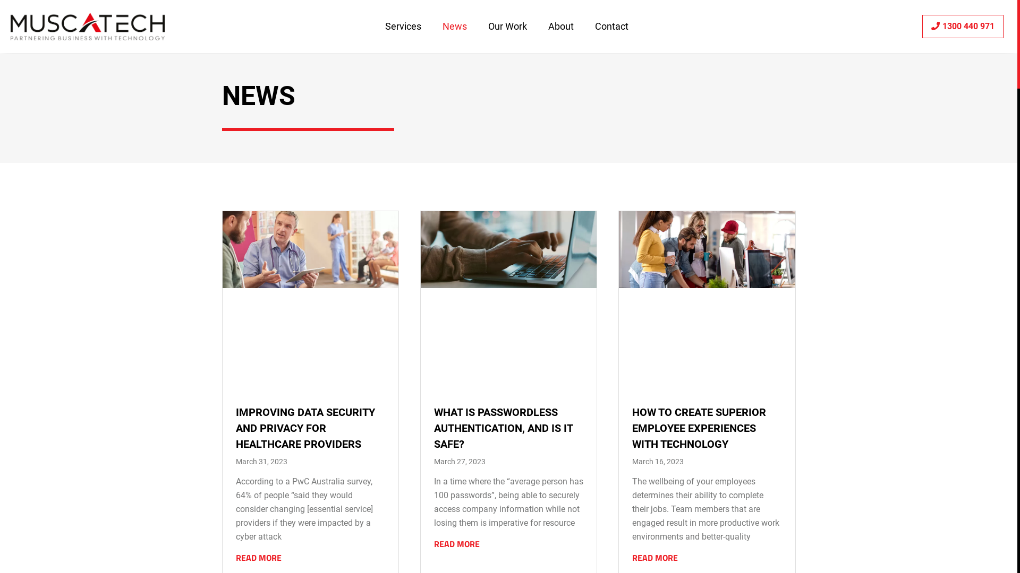 The height and width of the screenshot is (573, 1020). Describe the element at coordinates (504, 428) in the screenshot. I see `WHAT IS PASSWORDLESS AUTHENTICATION, AND IS IT SAFE?` at that location.